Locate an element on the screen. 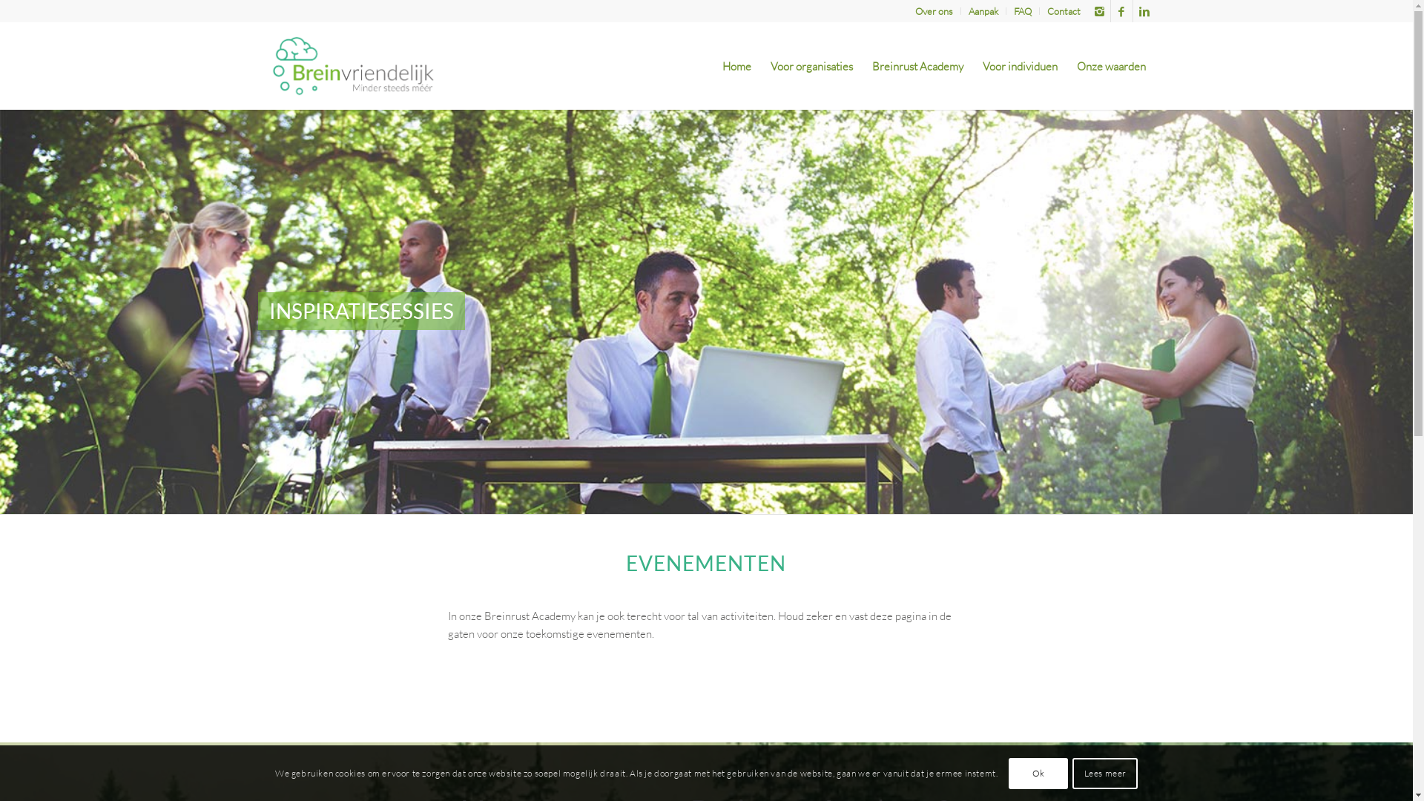 Image resolution: width=1424 pixels, height=801 pixels. Breinrust Academy is located at coordinates (917, 66).